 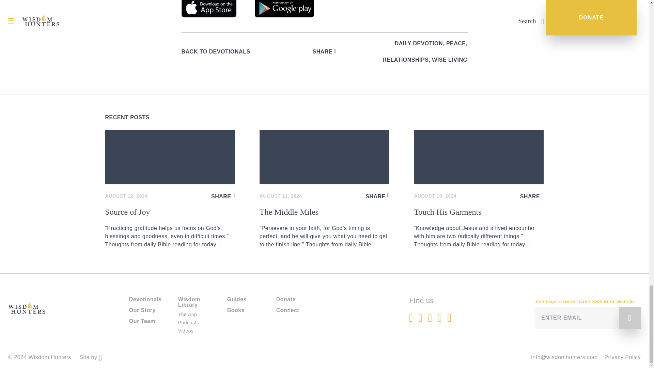 What do you see at coordinates (479, 228) in the screenshot?
I see `Permalink to: Touch His Garments` at bounding box center [479, 228].